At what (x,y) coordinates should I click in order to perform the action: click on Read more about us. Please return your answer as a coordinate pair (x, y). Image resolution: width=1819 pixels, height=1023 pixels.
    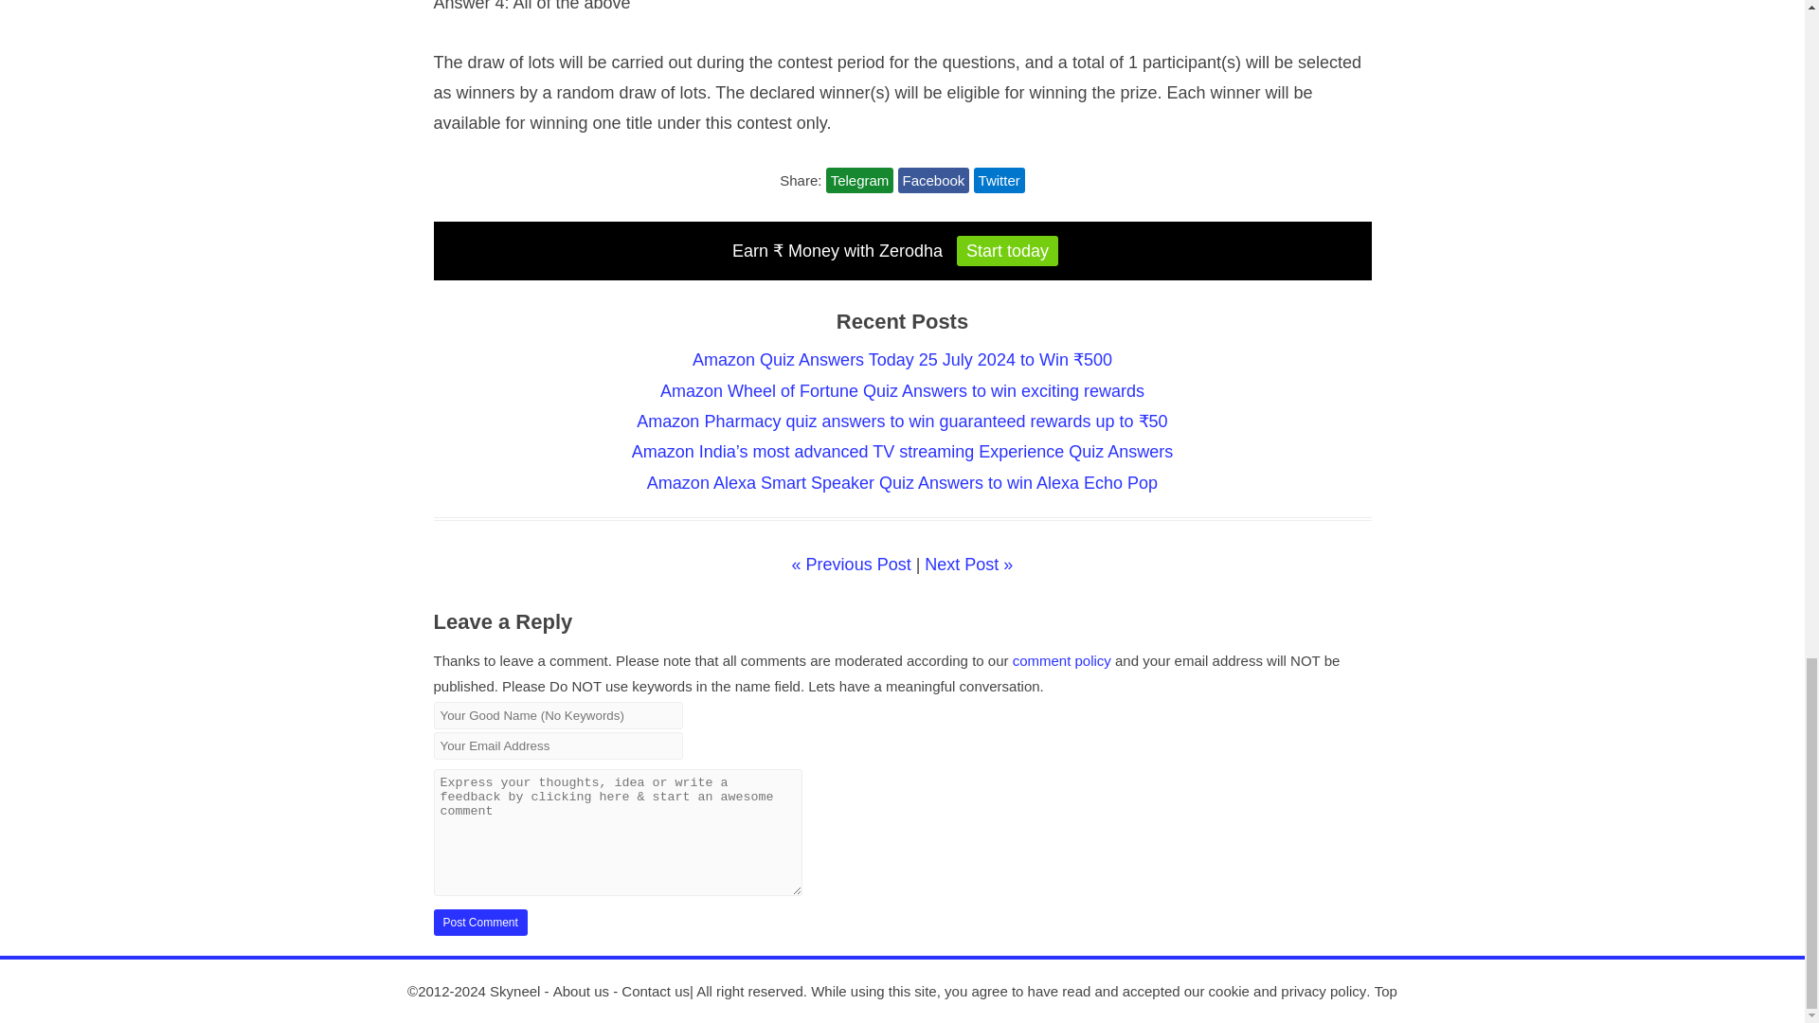
    Looking at the image, I should click on (581, 991).